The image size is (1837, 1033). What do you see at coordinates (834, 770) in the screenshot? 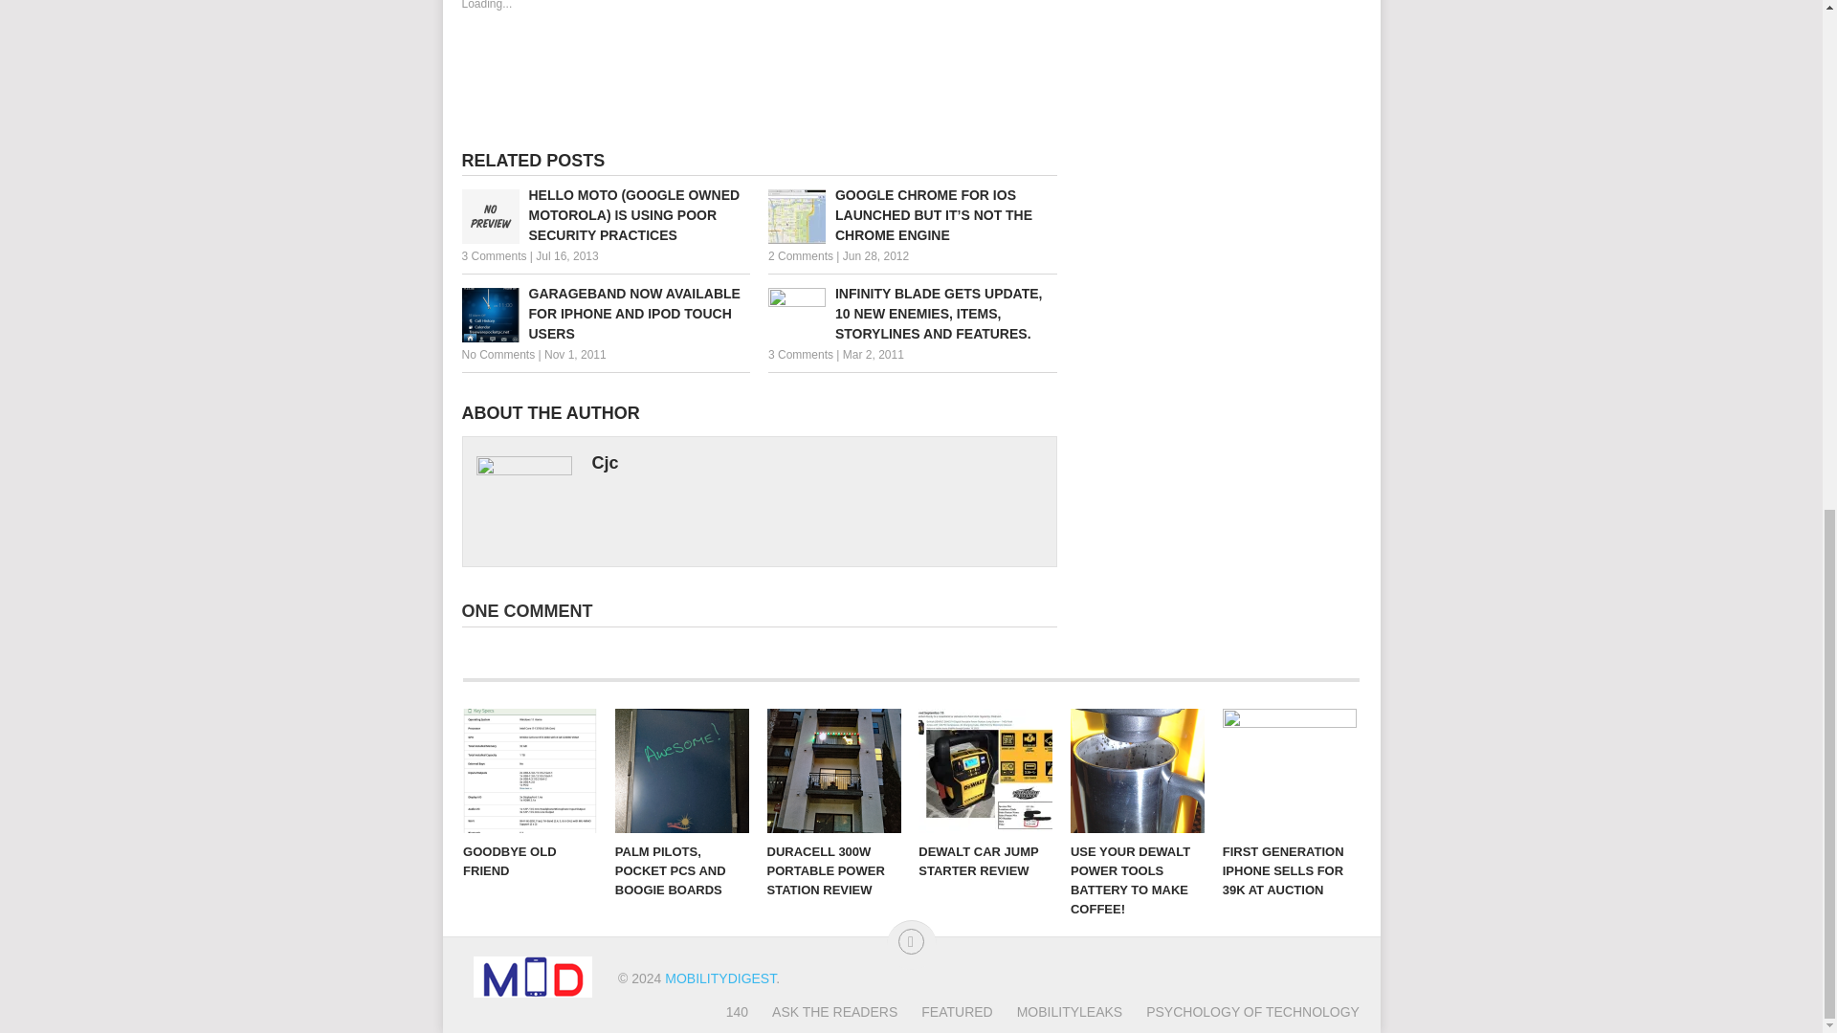
I see `DURACELL 300W PORTABLE POWER STATION REVIEW` at bounding box center [834, 770].